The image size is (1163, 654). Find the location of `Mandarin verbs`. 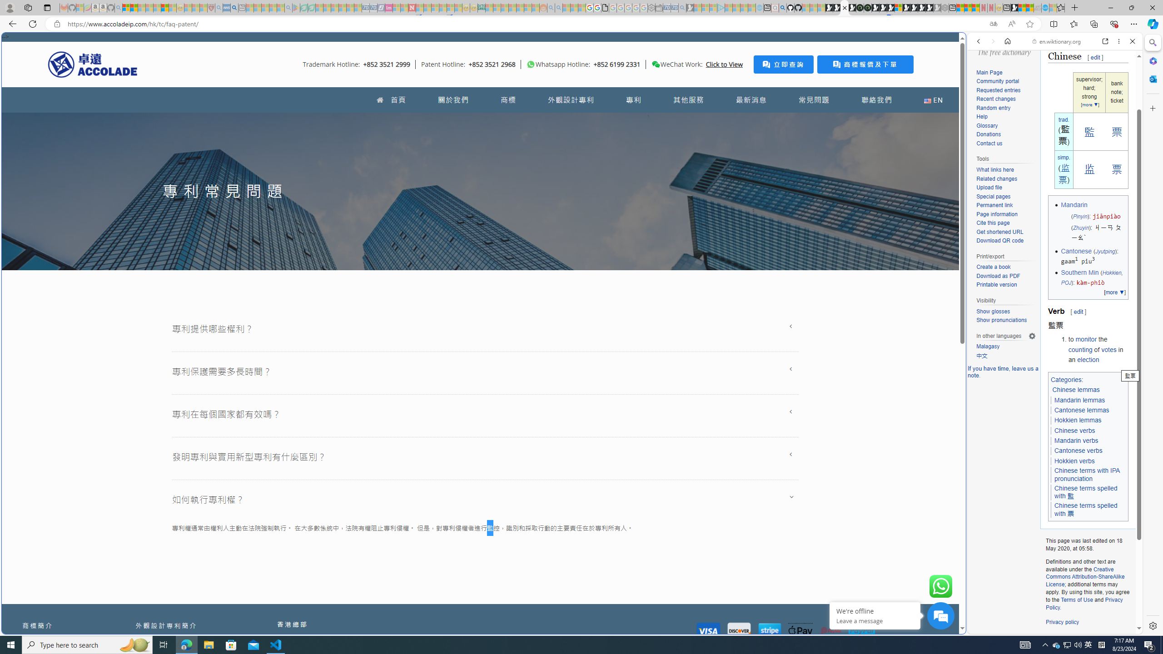

Mandarin verbs is located at coordinates (1077, 441).